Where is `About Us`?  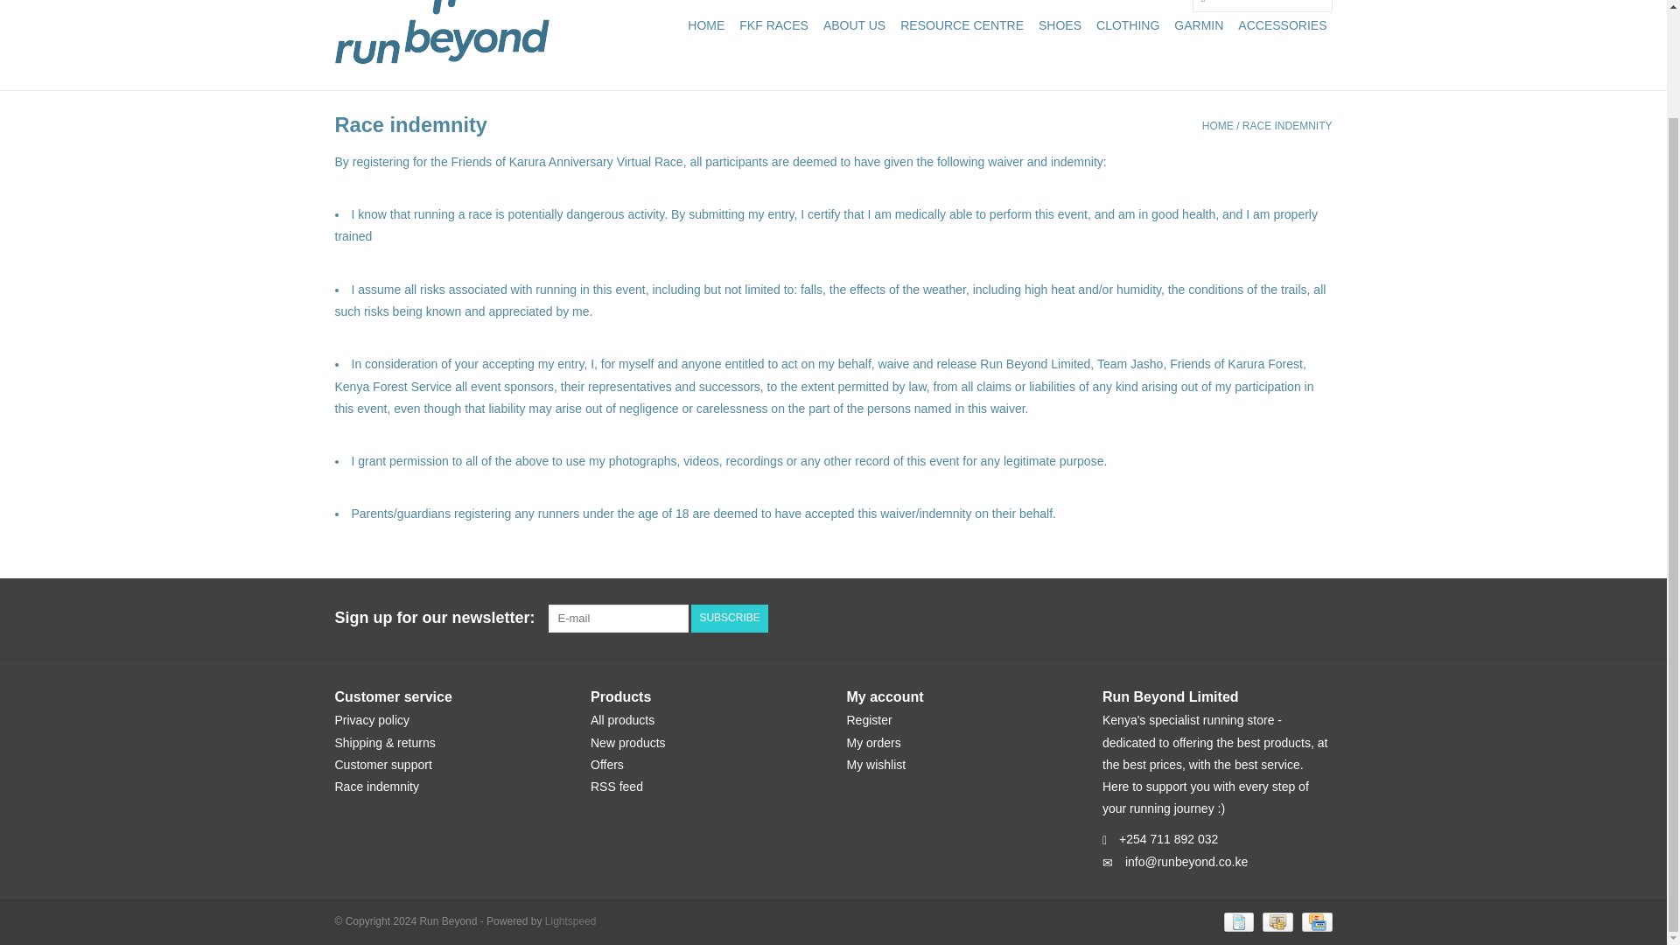 About Us is located at coordinates (854, 24).